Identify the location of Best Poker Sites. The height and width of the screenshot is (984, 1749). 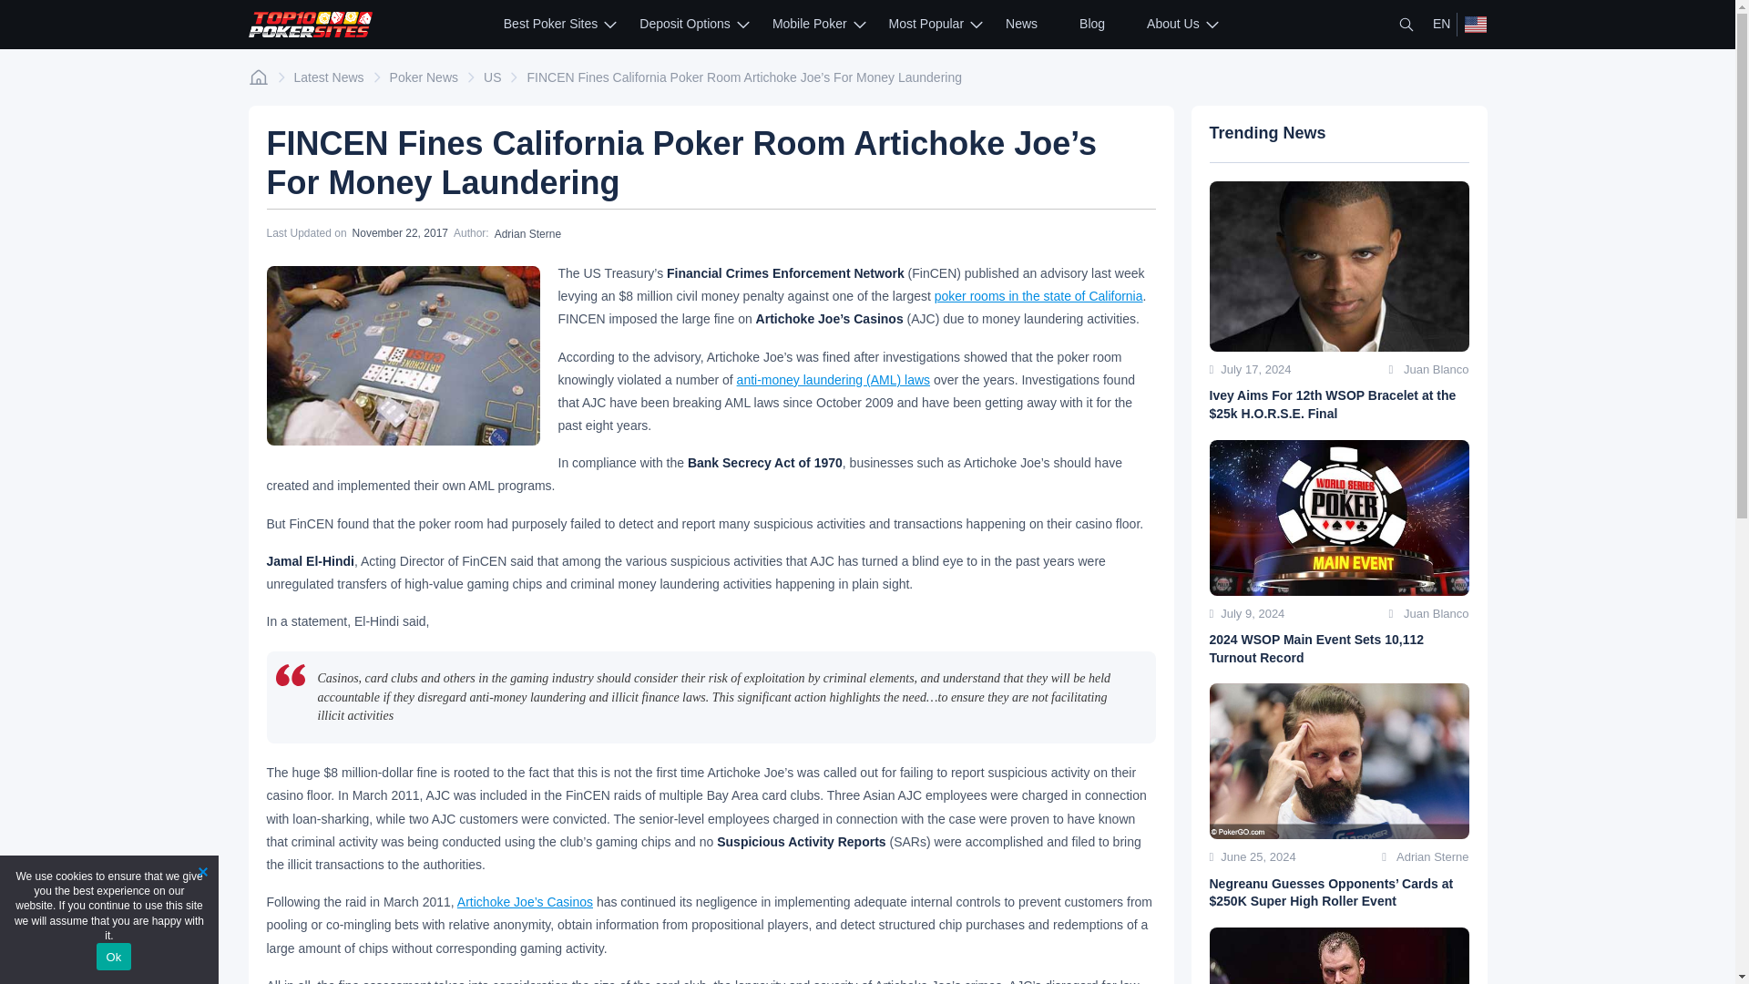
(550, 24).